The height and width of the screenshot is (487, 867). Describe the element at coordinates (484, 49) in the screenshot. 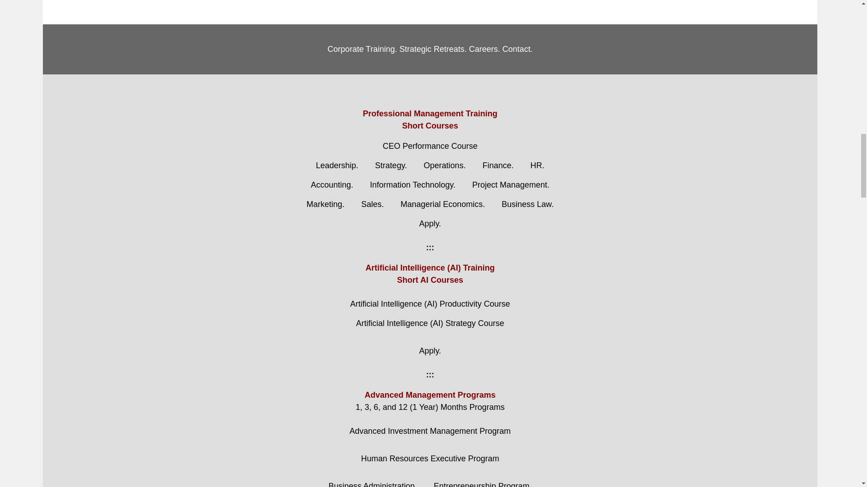

I see `Careers.` at that location.